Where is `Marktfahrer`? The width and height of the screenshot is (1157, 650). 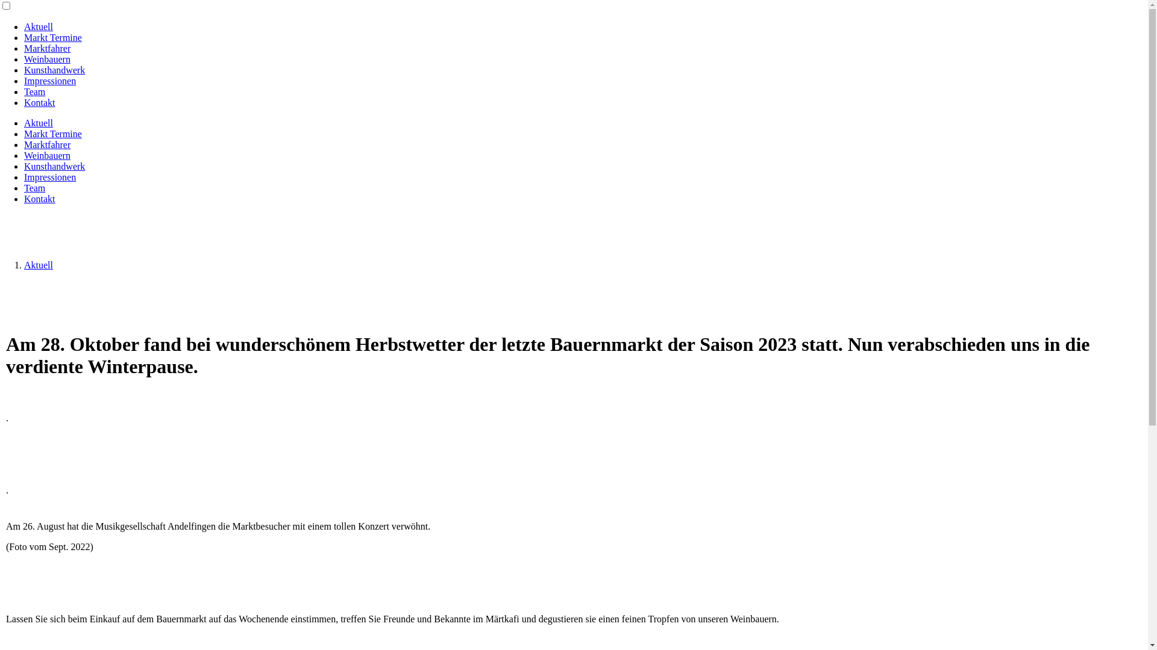
Marktfahrer is located at coordinates (47, 48).